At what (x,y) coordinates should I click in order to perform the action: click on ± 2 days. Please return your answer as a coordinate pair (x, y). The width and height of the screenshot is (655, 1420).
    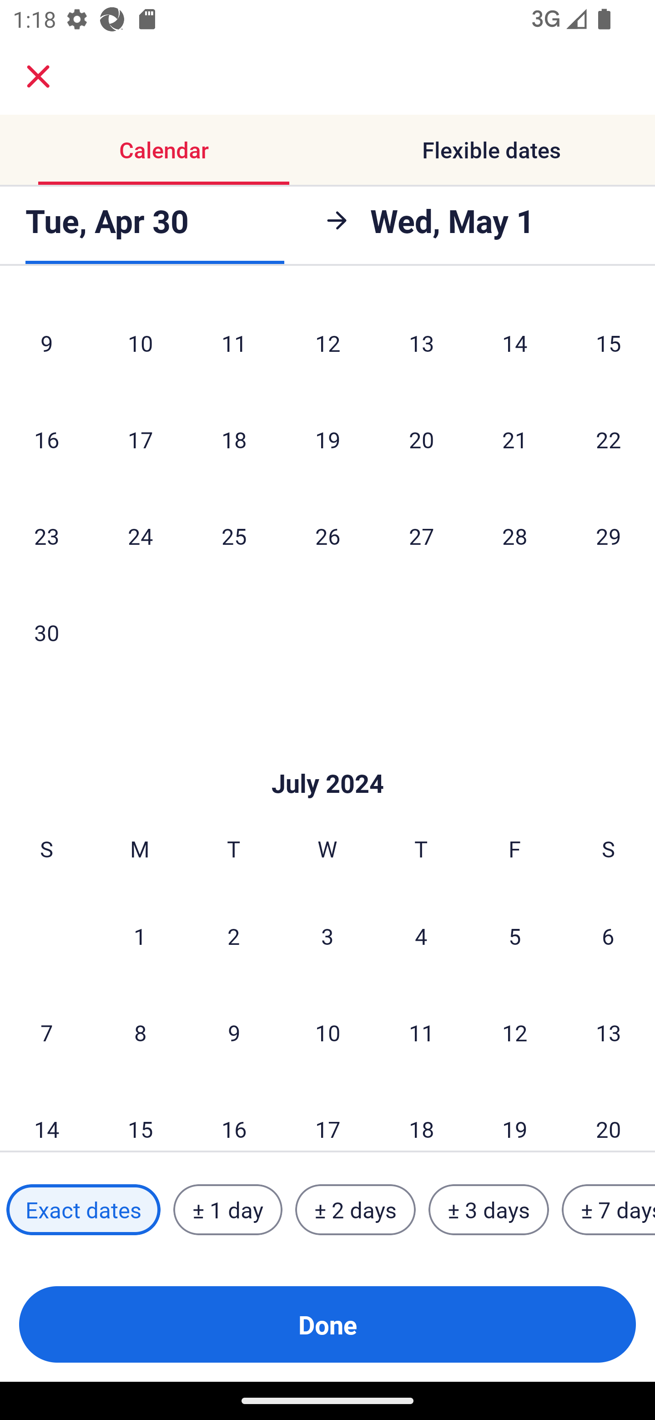
    Looking at the image, I should click on (356, 1210).